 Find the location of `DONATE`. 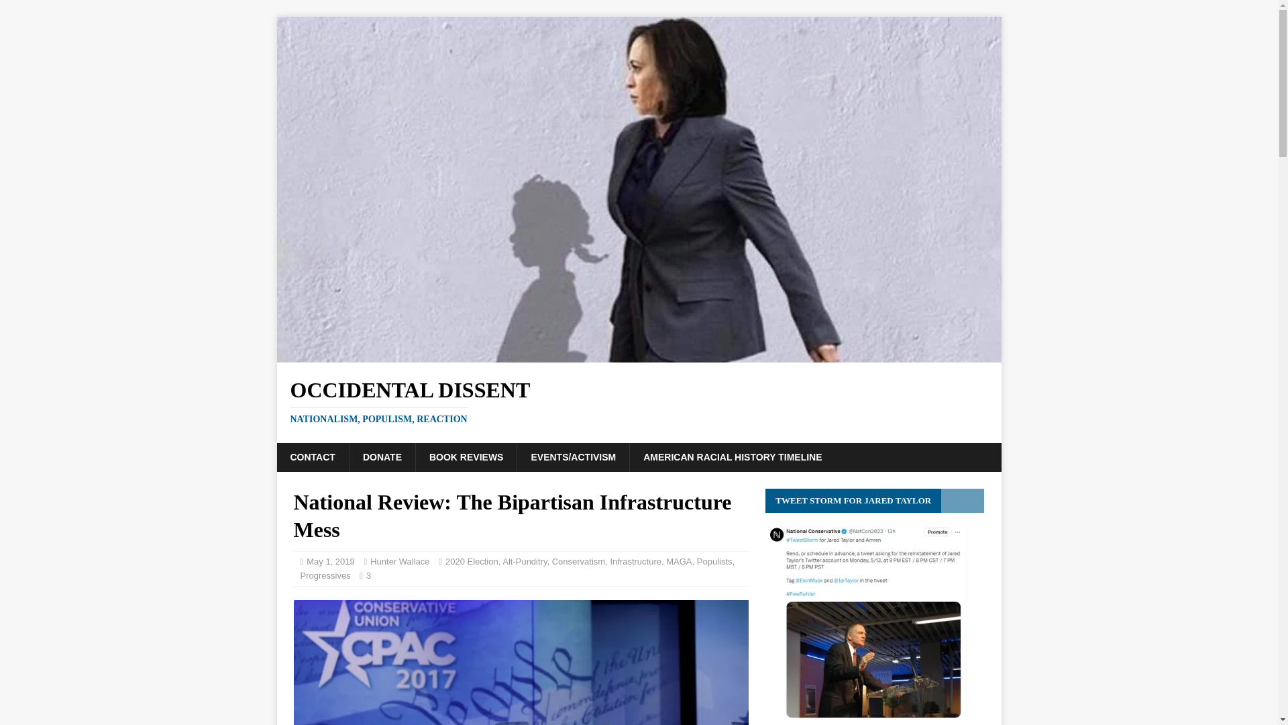

DONATE is located at coordinates (382, 456).